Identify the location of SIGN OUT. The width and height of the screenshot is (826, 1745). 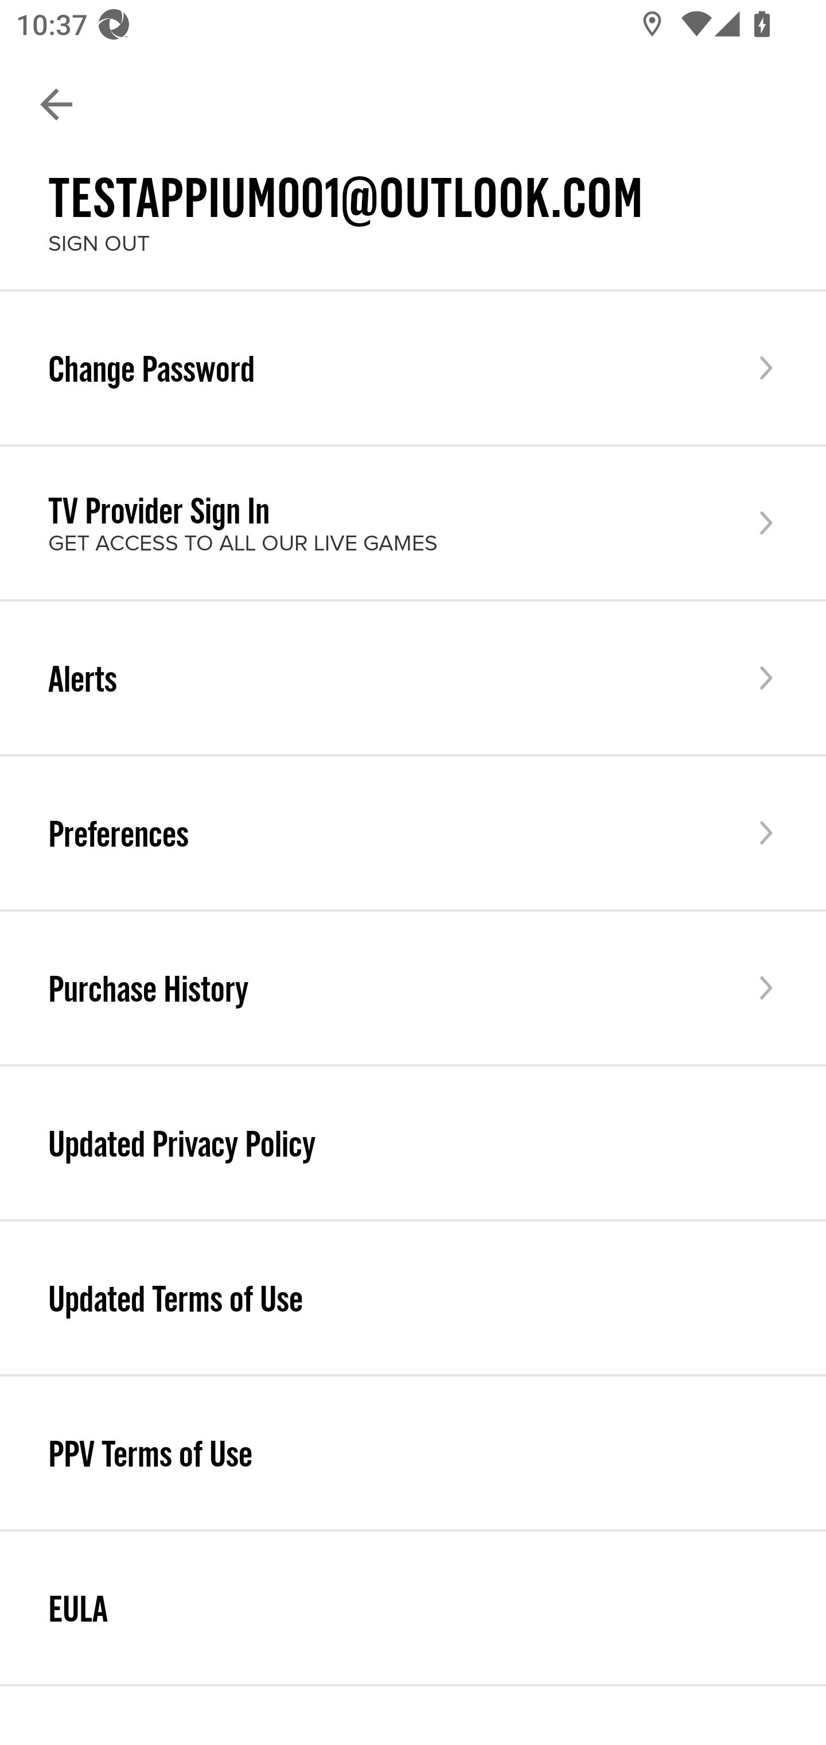
(99, 243).